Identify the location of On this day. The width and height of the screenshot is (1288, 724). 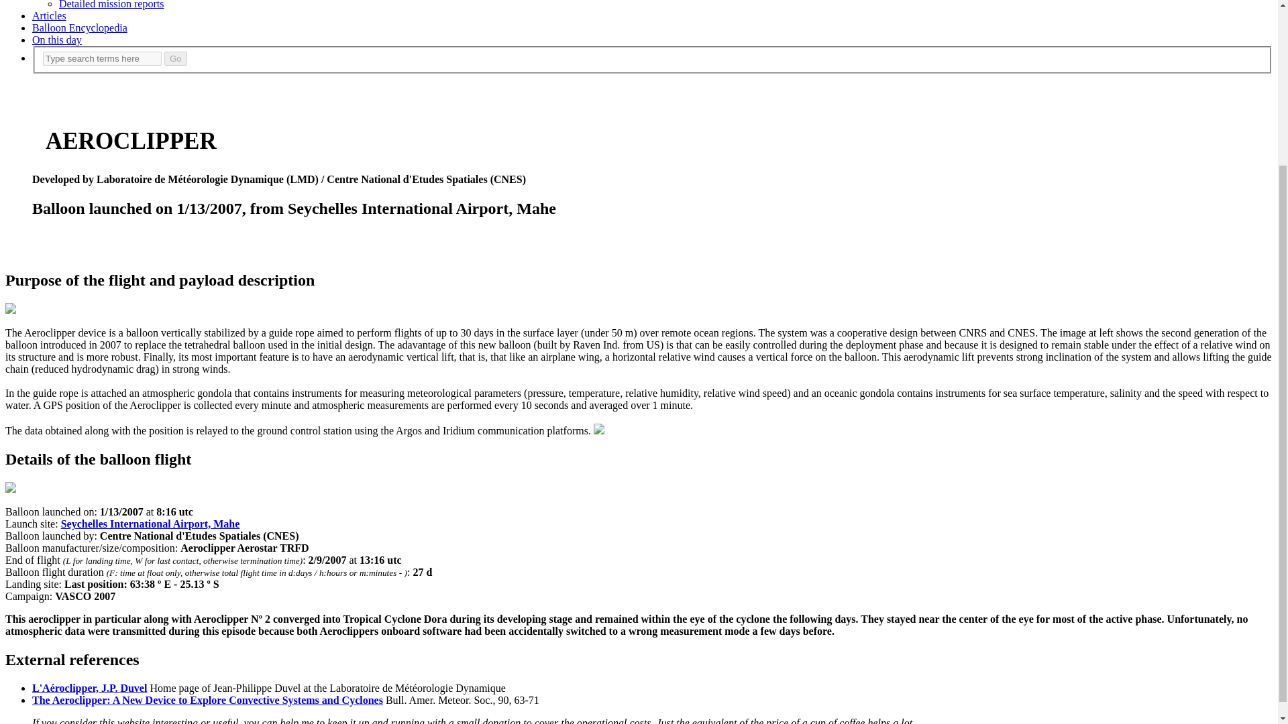
(57, 40).